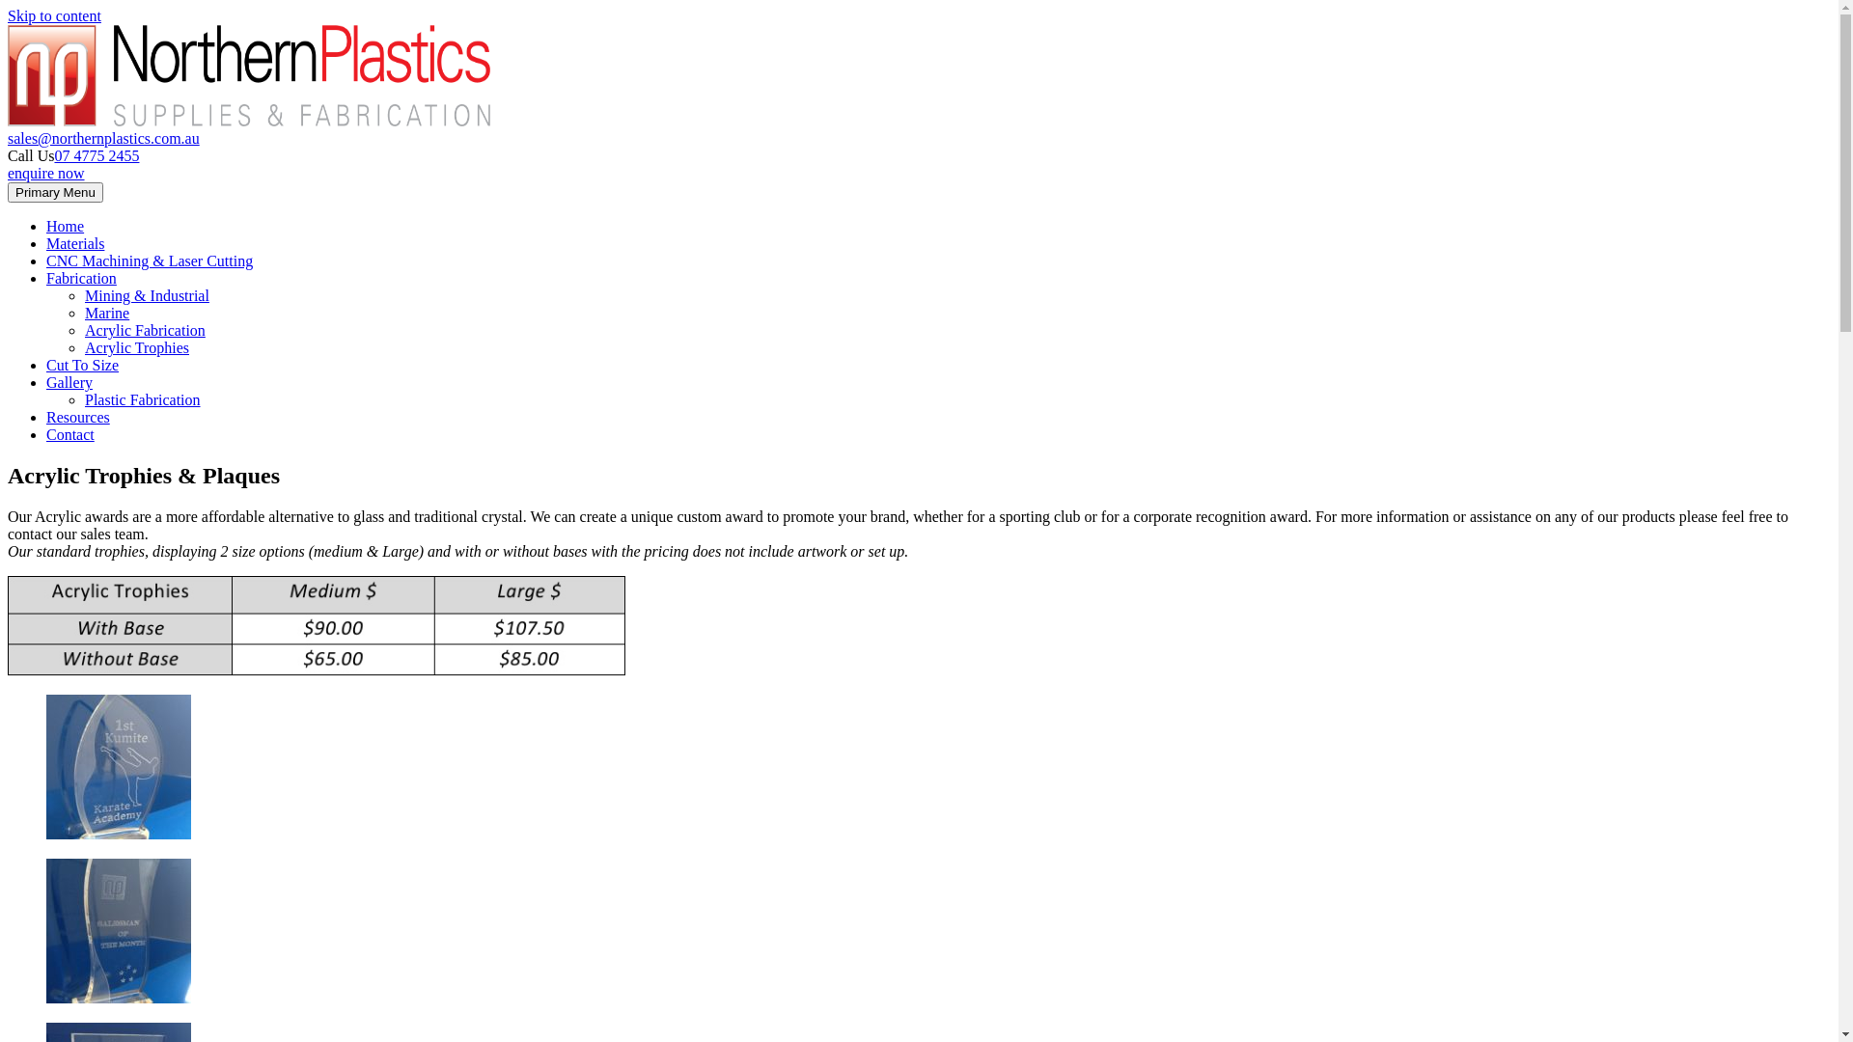 Image resolution: width=1853 pixels, height=1042 pixels. What do you see at coordinates (54, 15) in the screenshot?
I see `Skip to content` at bounding box center [54, 15].